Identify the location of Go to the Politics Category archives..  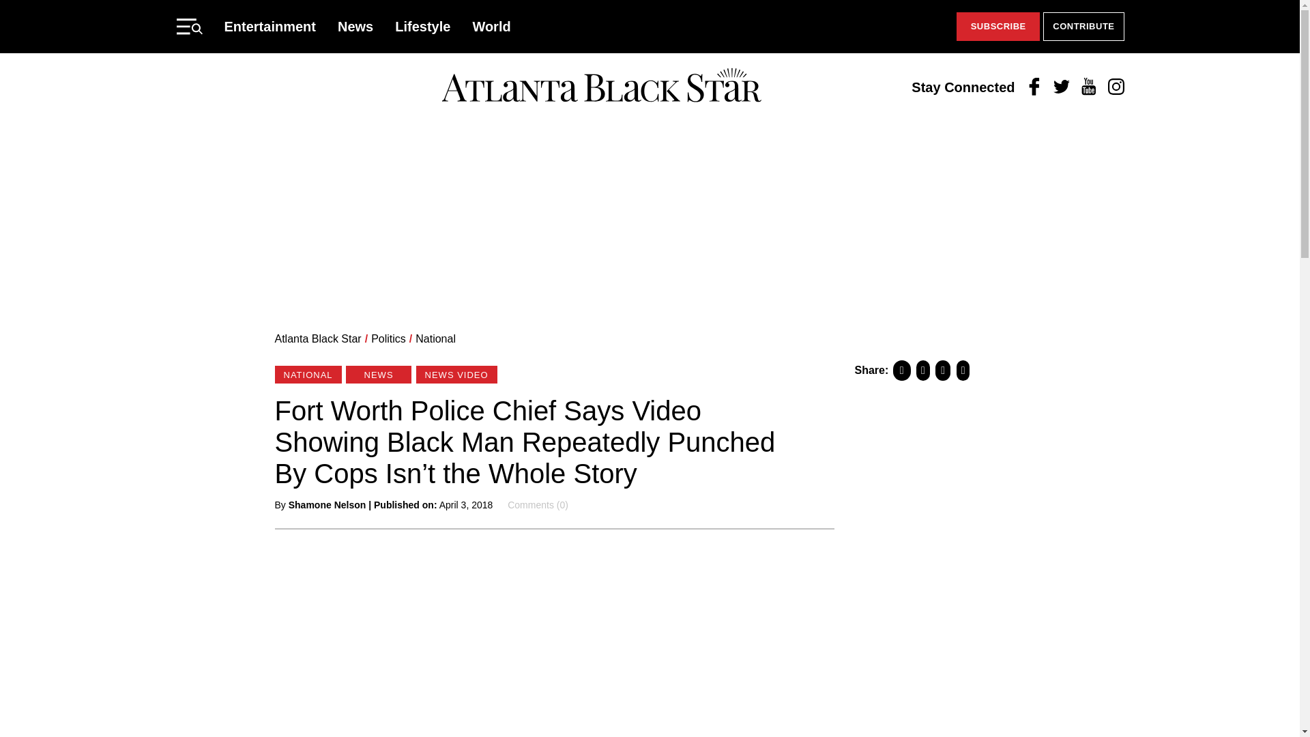
(388, 338).